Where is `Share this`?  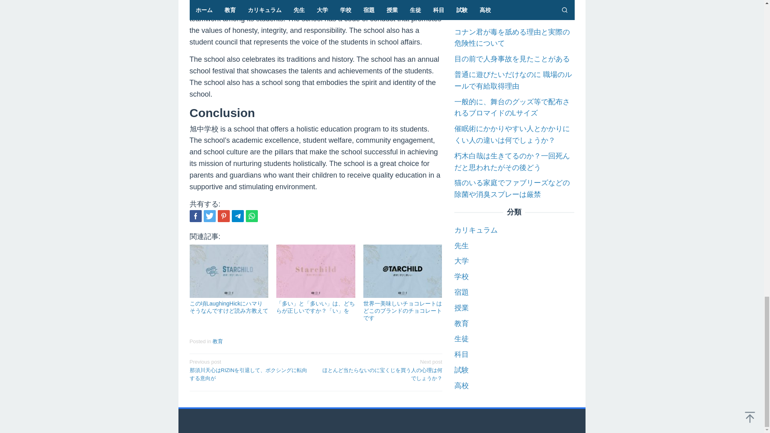
Share this is located at coordinates (195, 216).